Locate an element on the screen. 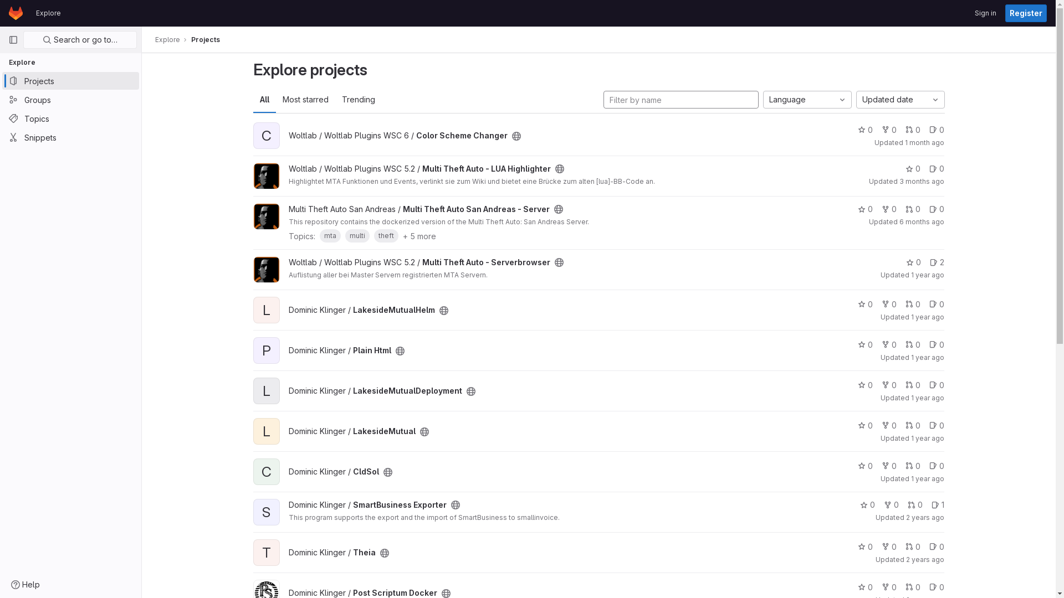 Image resolution: width=1064 pixels, height=598 pixels. 0 is located at coordinates (937, 305).